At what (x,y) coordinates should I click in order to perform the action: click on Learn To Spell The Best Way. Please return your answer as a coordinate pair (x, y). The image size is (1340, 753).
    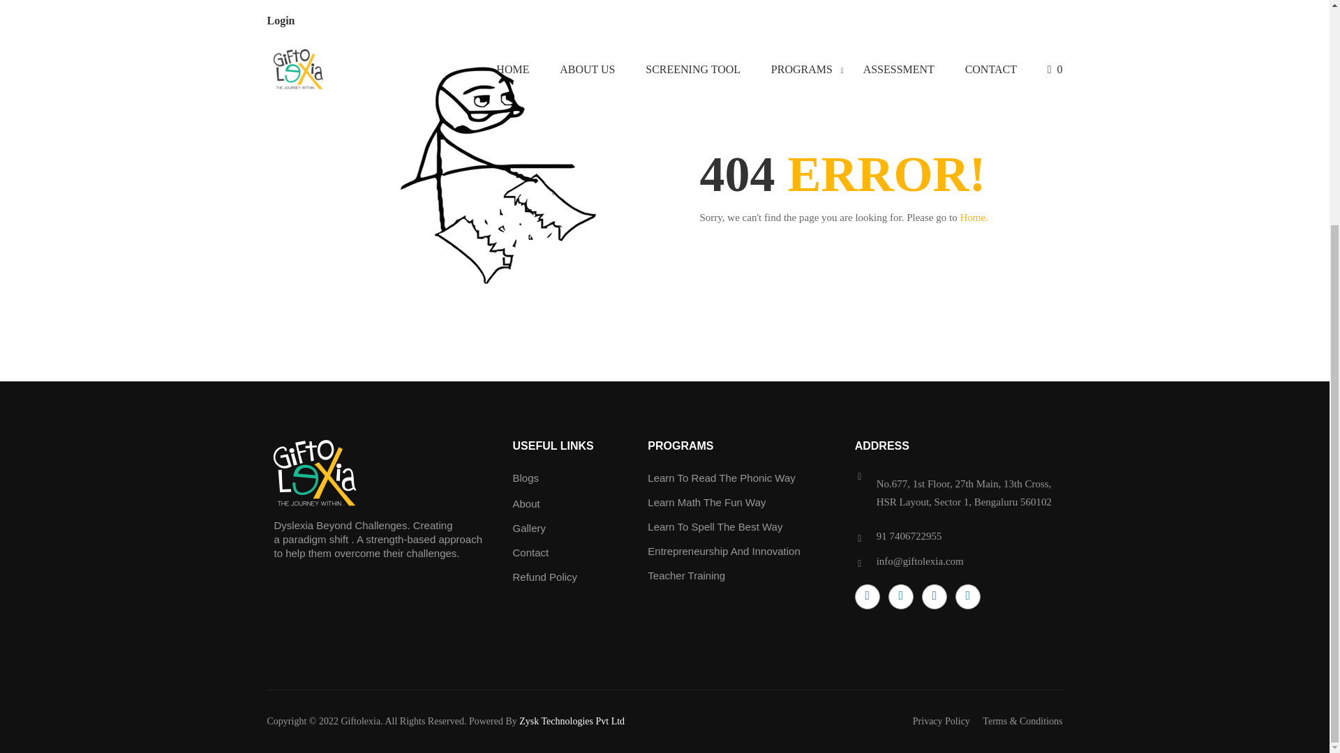
    Looking at the image, I should click on (715, 526).